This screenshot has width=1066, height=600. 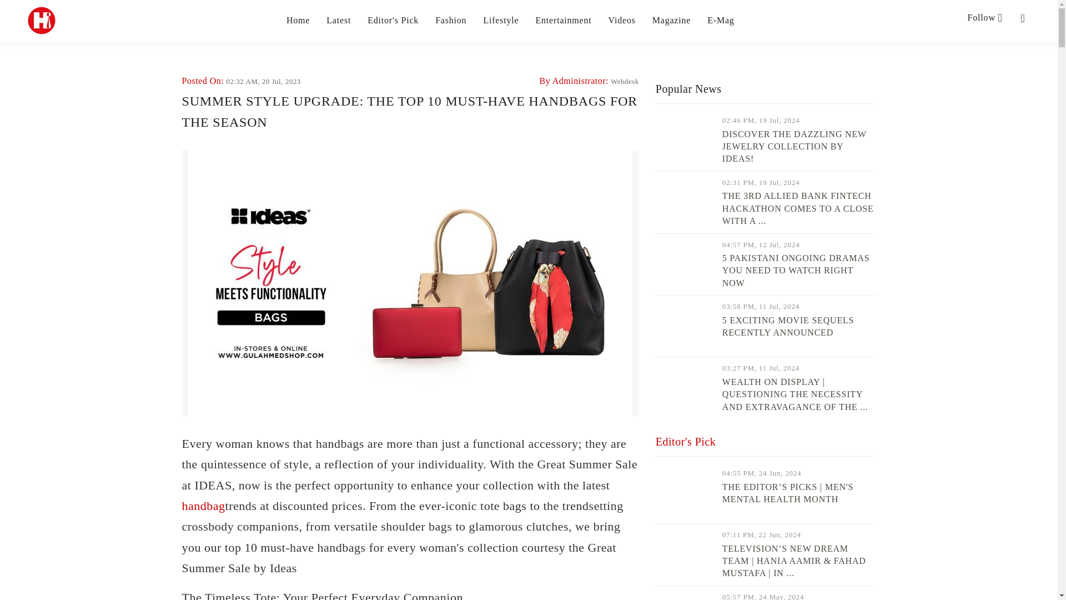 What do you see at coordinates (263, 81) in the screenshot?
I see `02:32 AM, 20 Jul, 2023` at bounding box center [263, 81].